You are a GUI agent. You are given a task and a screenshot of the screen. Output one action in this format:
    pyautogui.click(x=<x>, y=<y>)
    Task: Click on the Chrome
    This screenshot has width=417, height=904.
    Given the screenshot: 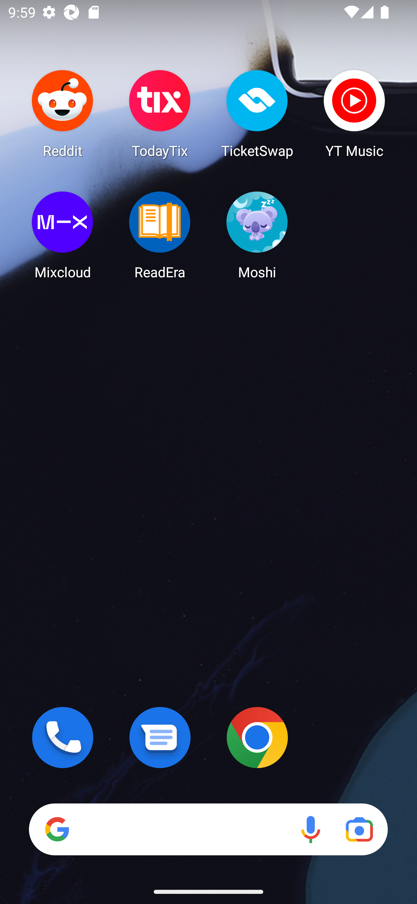 What is the action you would take?
    pyautogui.click(x=257, y=737)
    